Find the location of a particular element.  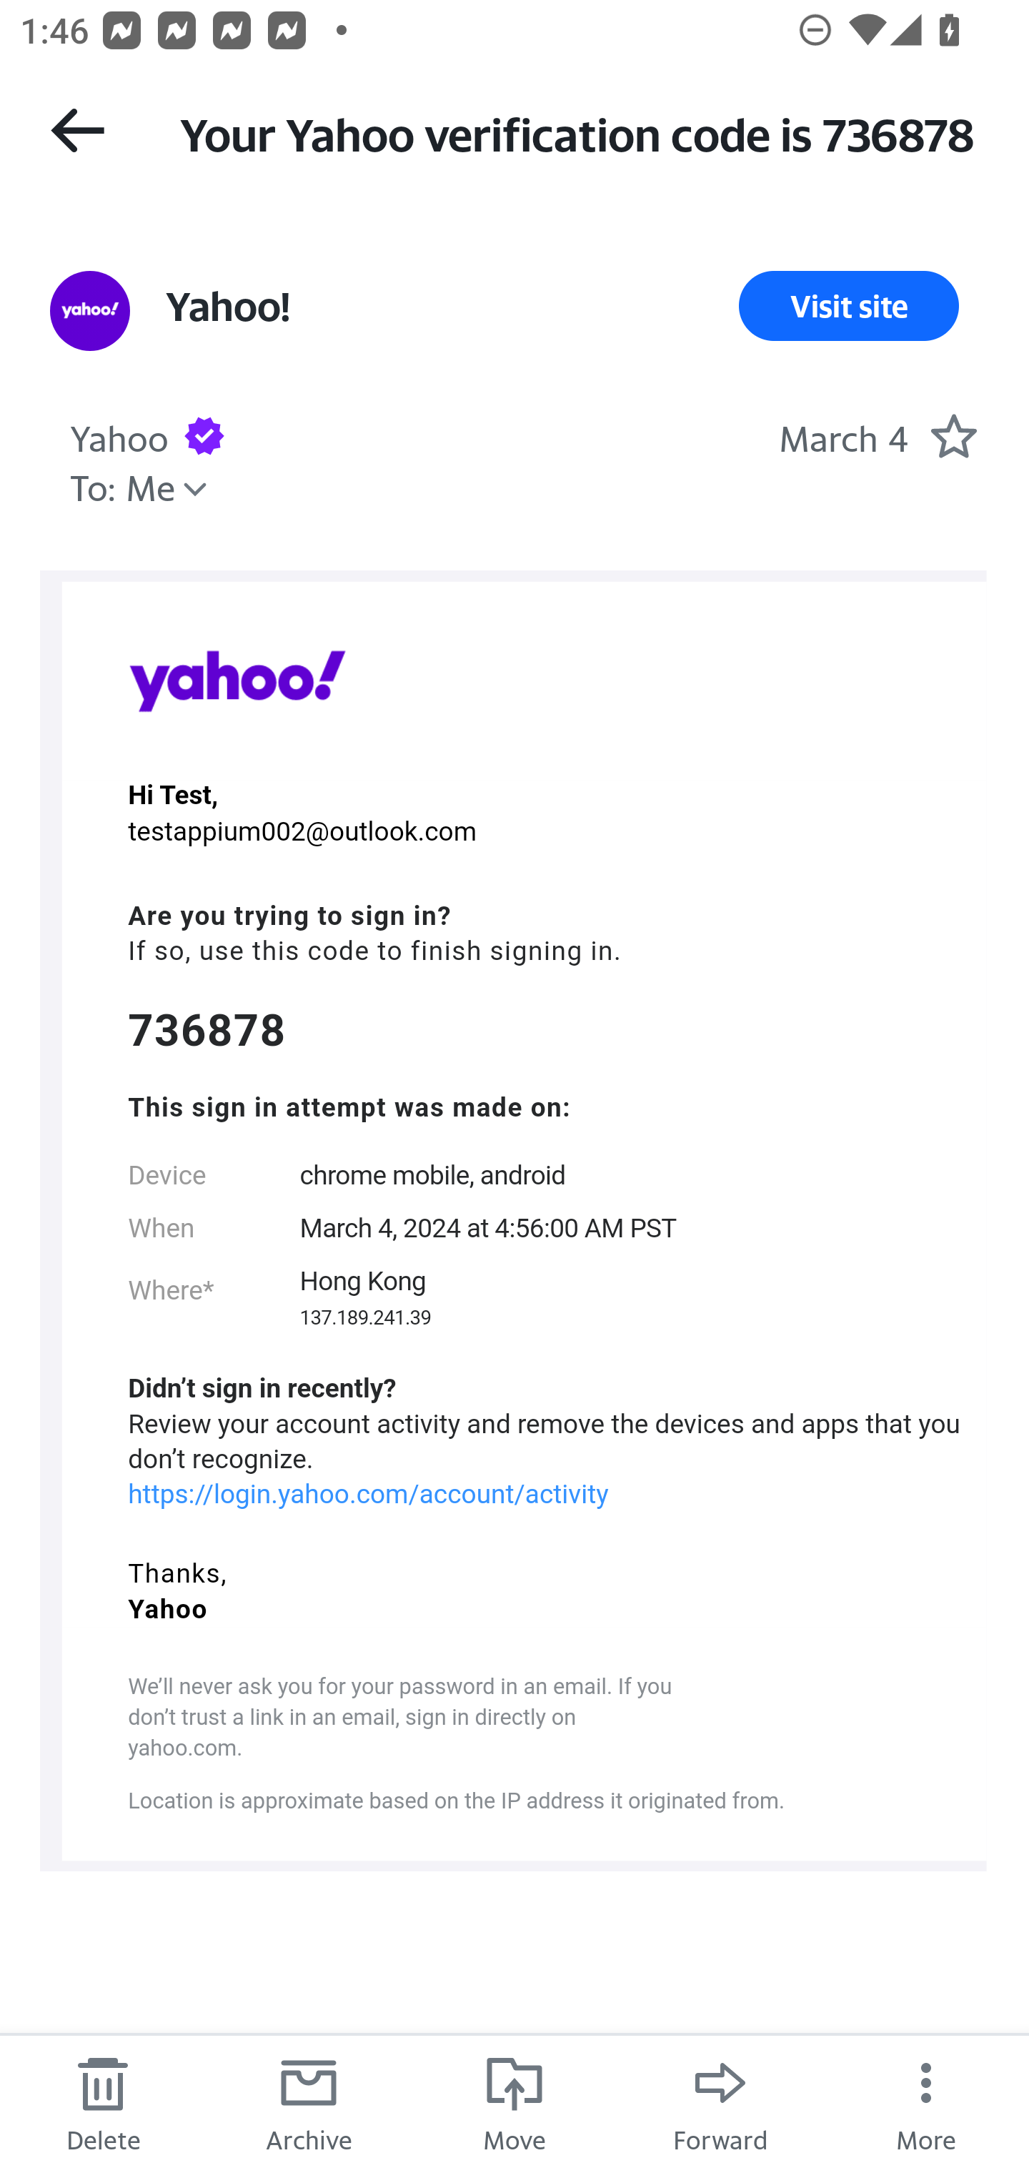

Forward is located at coordinates (720, 2103).